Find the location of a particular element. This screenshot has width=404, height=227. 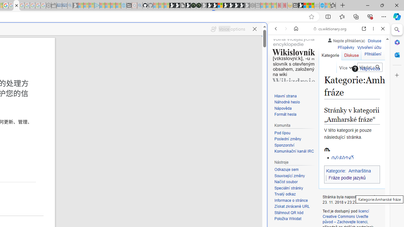

Kategorie is located at coordinates (330, 54).